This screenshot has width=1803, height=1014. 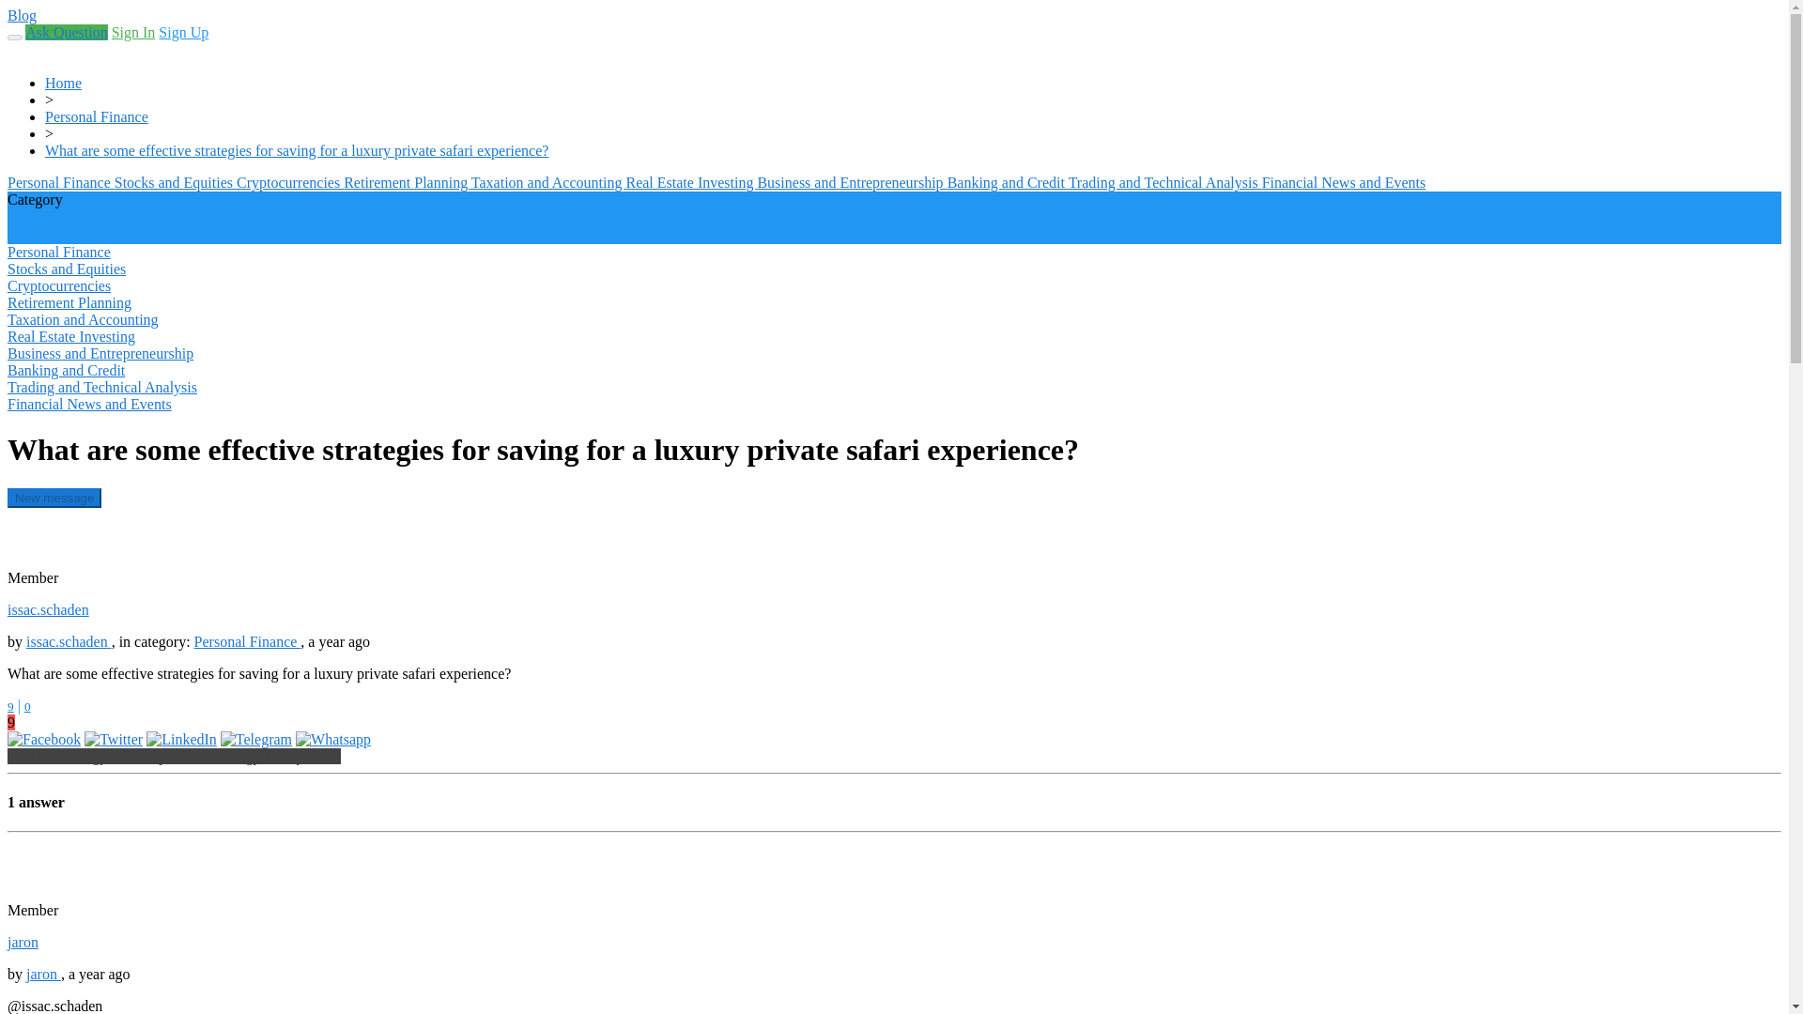 What do you see at coordinates (408, 182) in the screenshot?
I see `Retirement Planning` at bounding box center [408, 182].